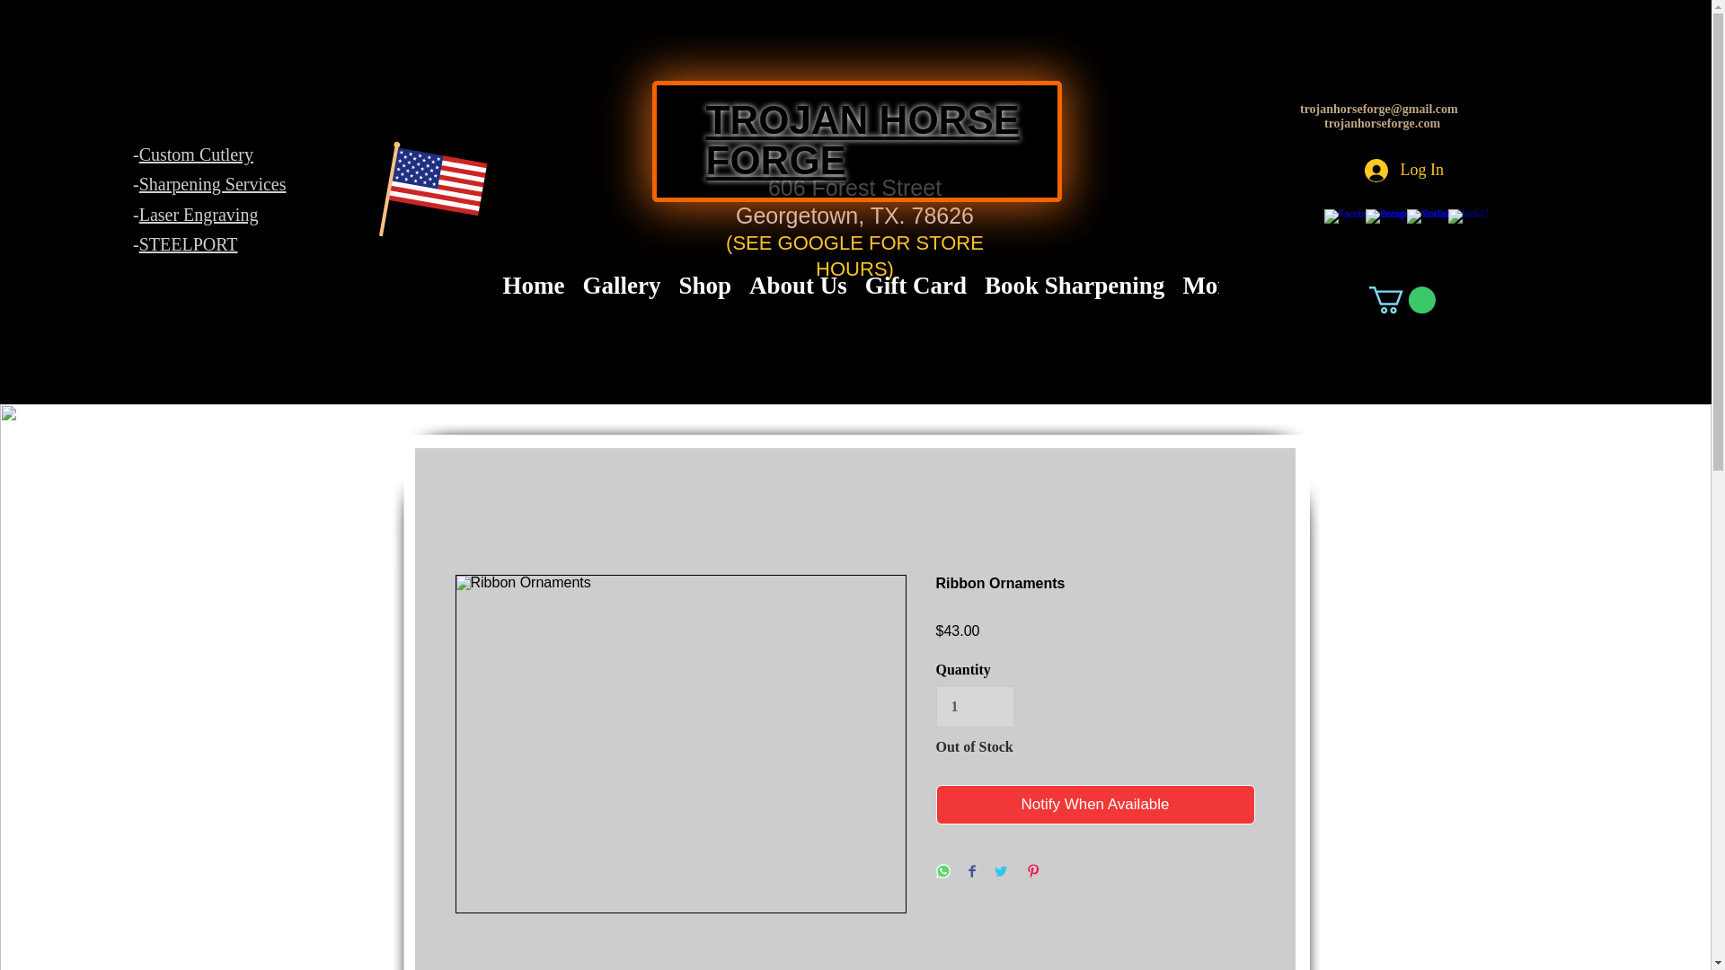 The width and height of the screenshot is (1725, 970). What do you see at coordinates (916, 300) in the screenshot?
I see `Gift Card` at bounding box center [916, 300].